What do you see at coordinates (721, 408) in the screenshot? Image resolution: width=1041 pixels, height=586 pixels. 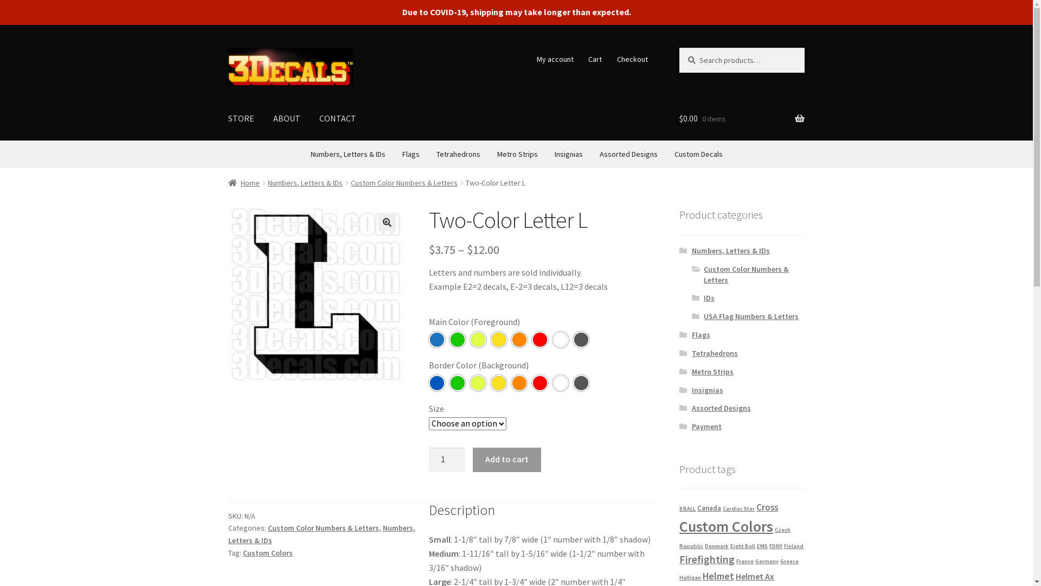 I see `Assorted Designs` at bounding box center [721, 408].